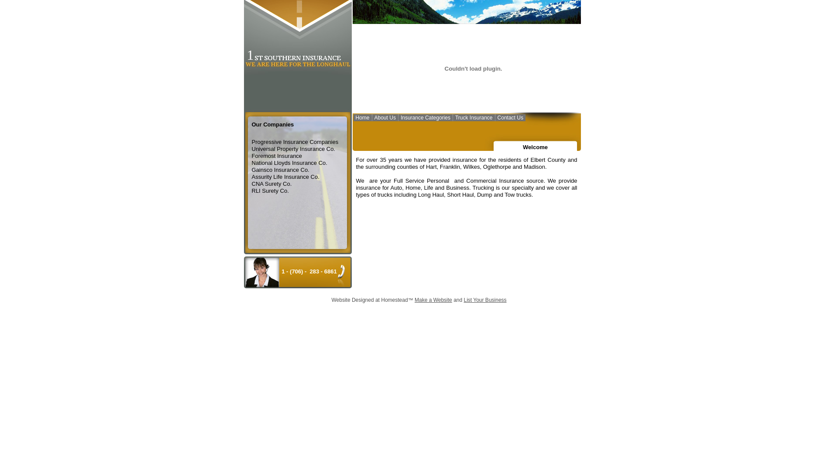 This screenshot has height=471, width=838. I want to click on Insurance Categories, so click(426, 119).